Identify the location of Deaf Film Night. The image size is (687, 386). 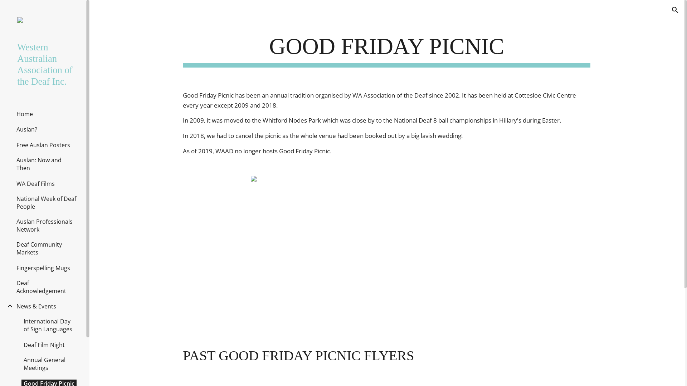
(44, 345).